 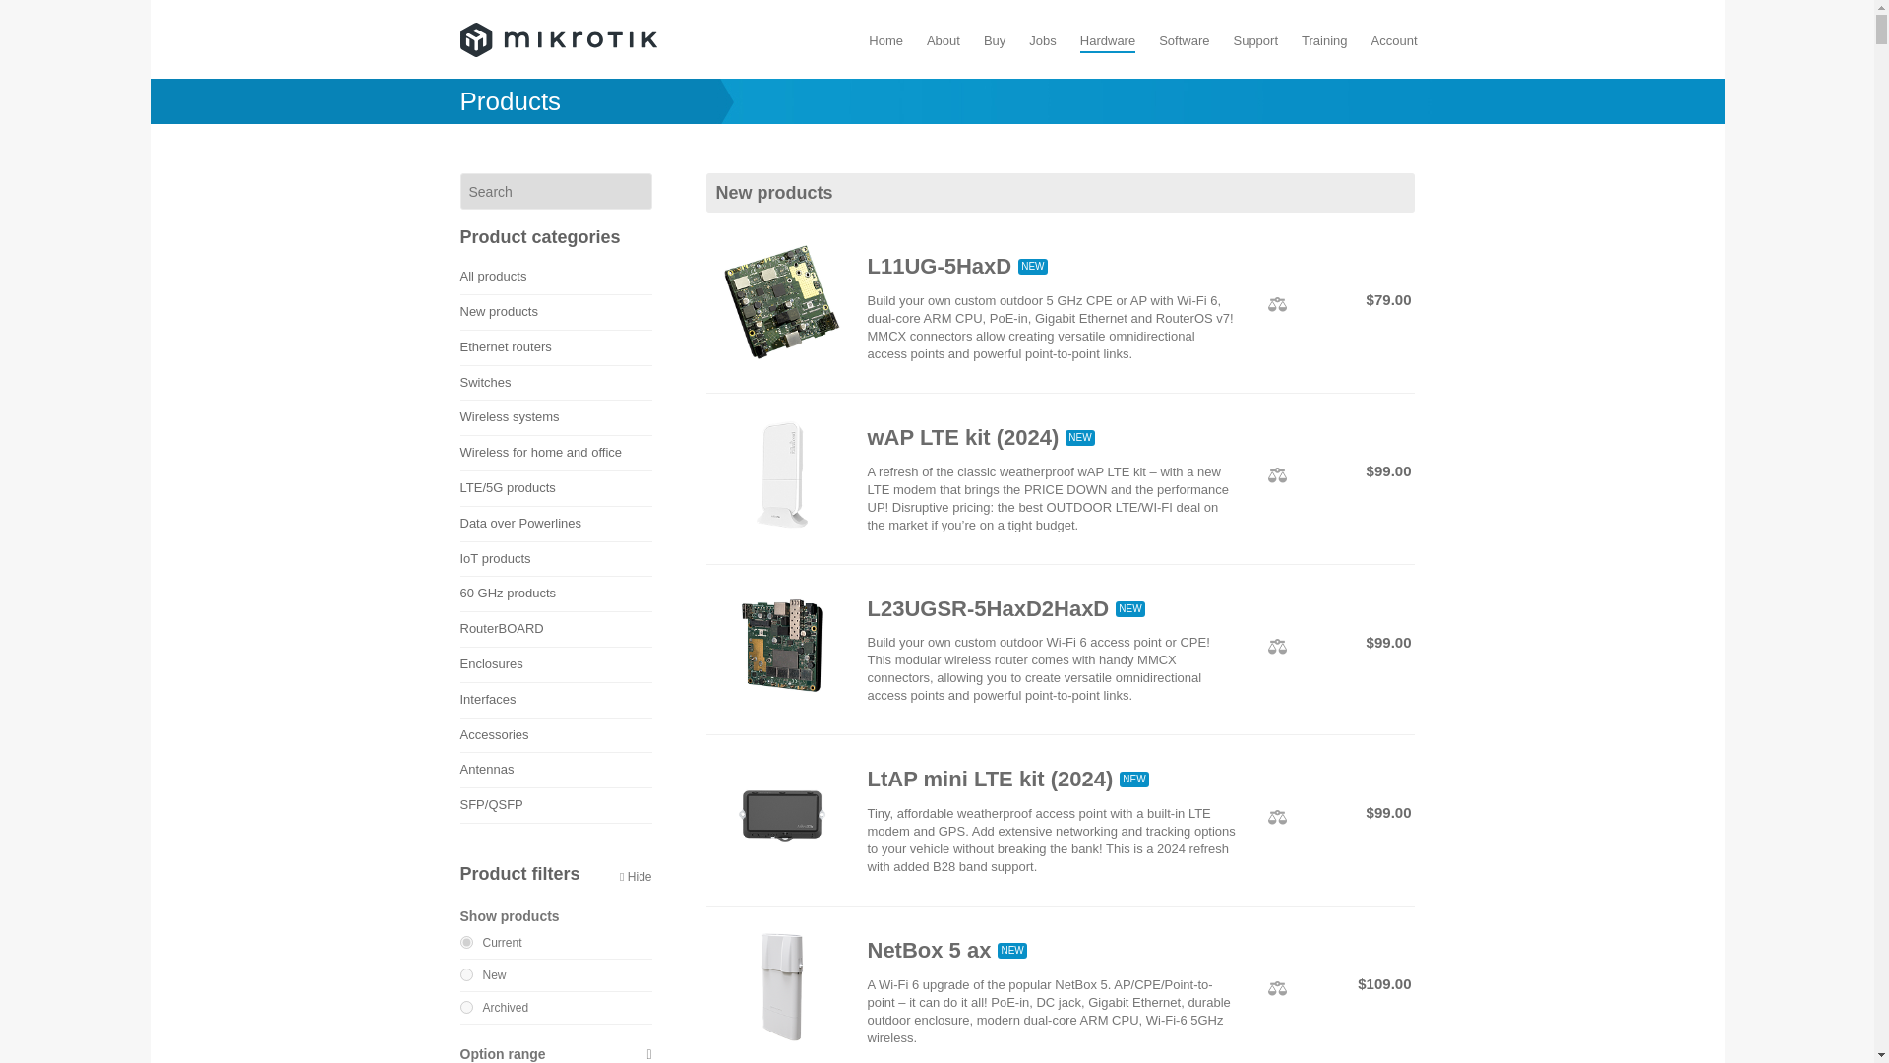 What do you see at coordinates (556, 383) in the screenshot?
I see `Switches` at bounding box center [556, 383].